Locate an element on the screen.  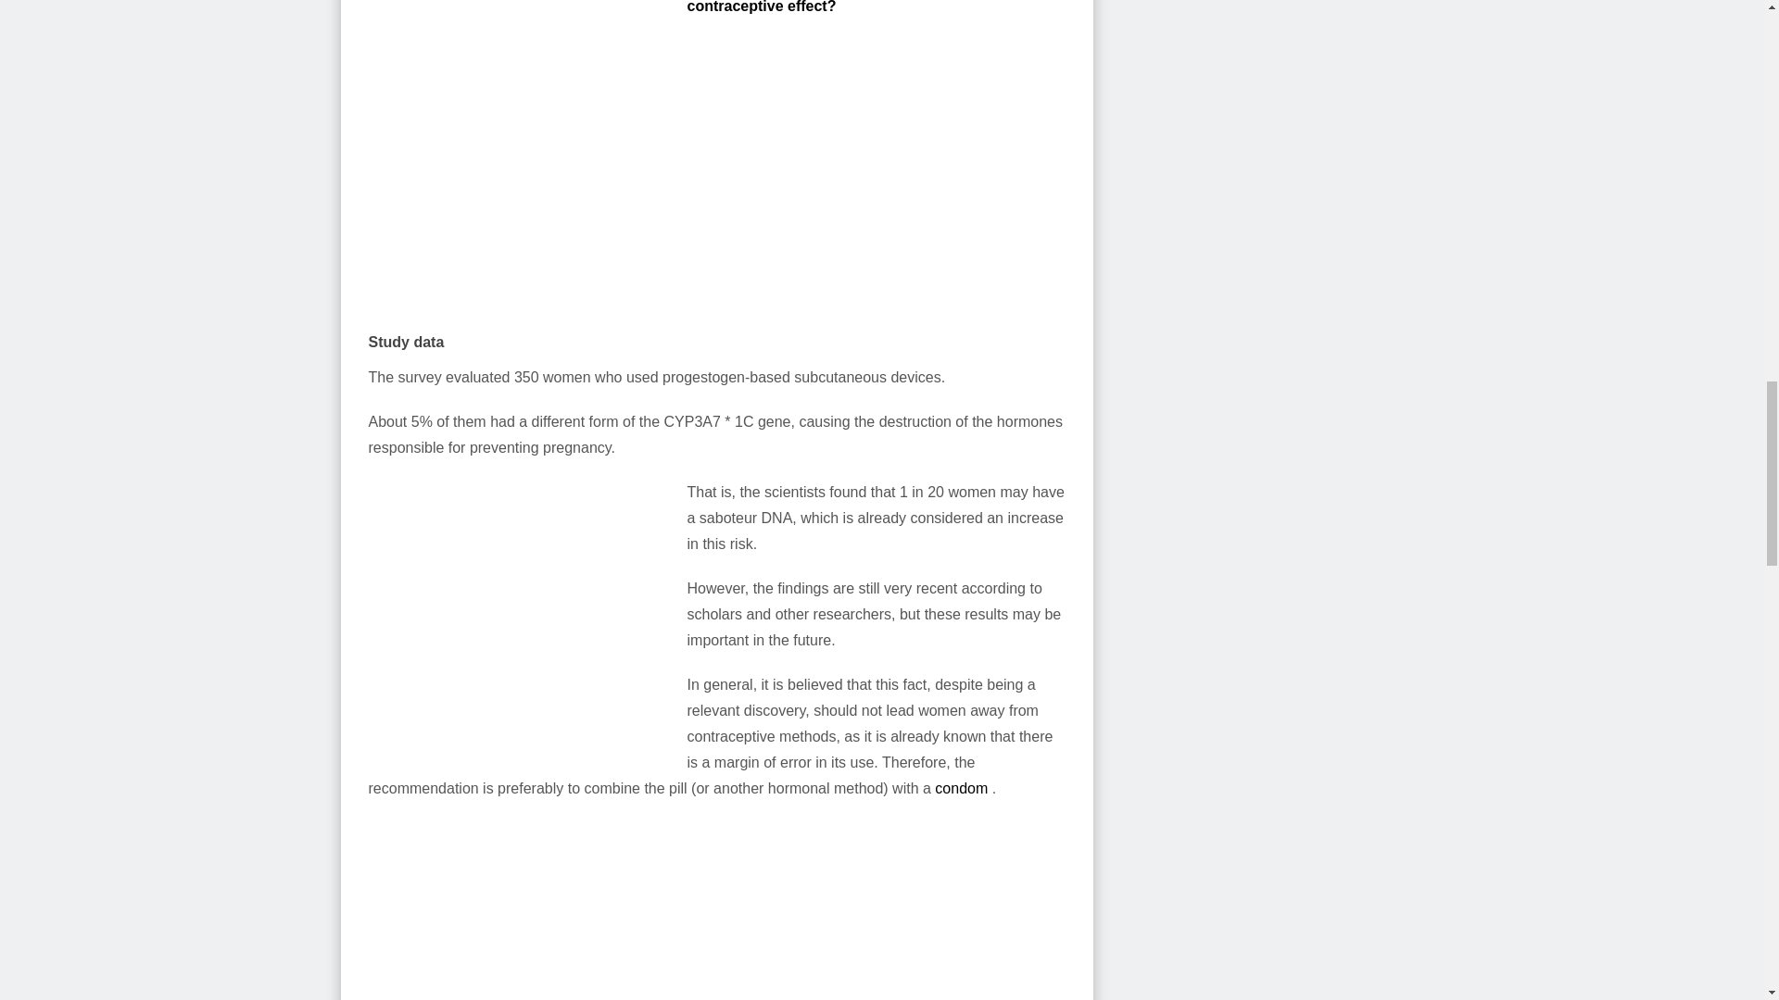
How to put on a condom is located at coordinates (961, 788).